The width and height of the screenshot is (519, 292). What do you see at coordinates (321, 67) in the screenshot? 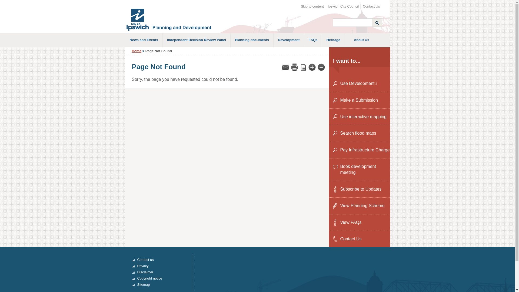
I see `Decrease font size` at bounding box center [321, 67].